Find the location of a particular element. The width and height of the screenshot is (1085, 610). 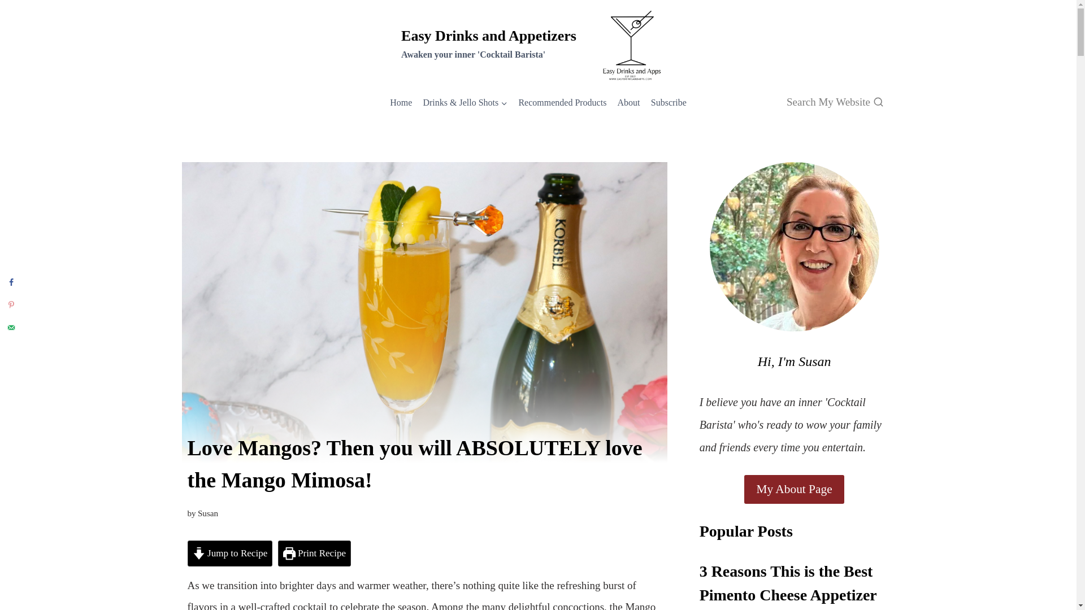

Subscribe is located at coordinates (669, 102).